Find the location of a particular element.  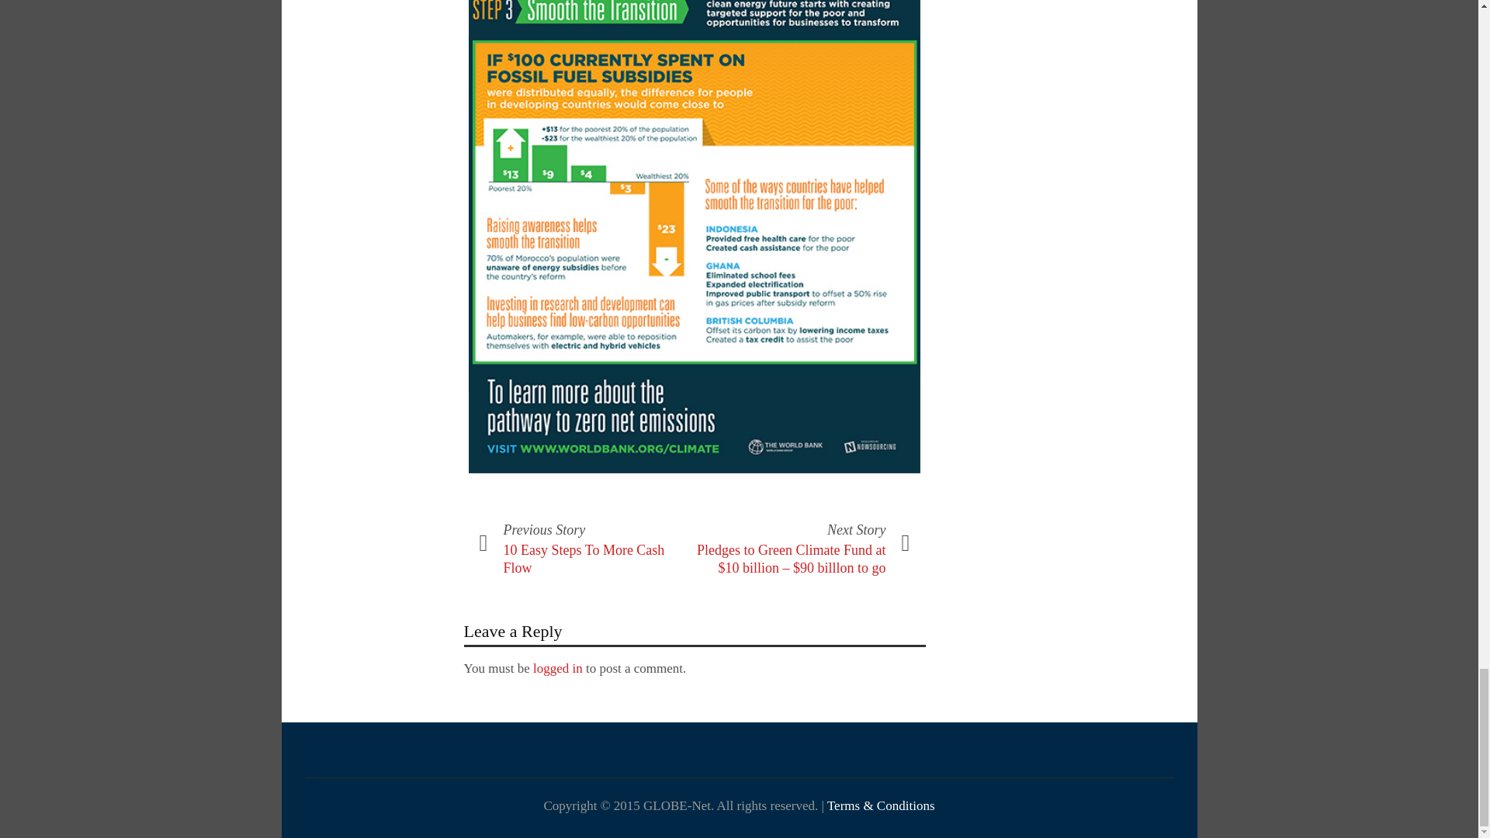

logged in is located at coordinates (557, 668).